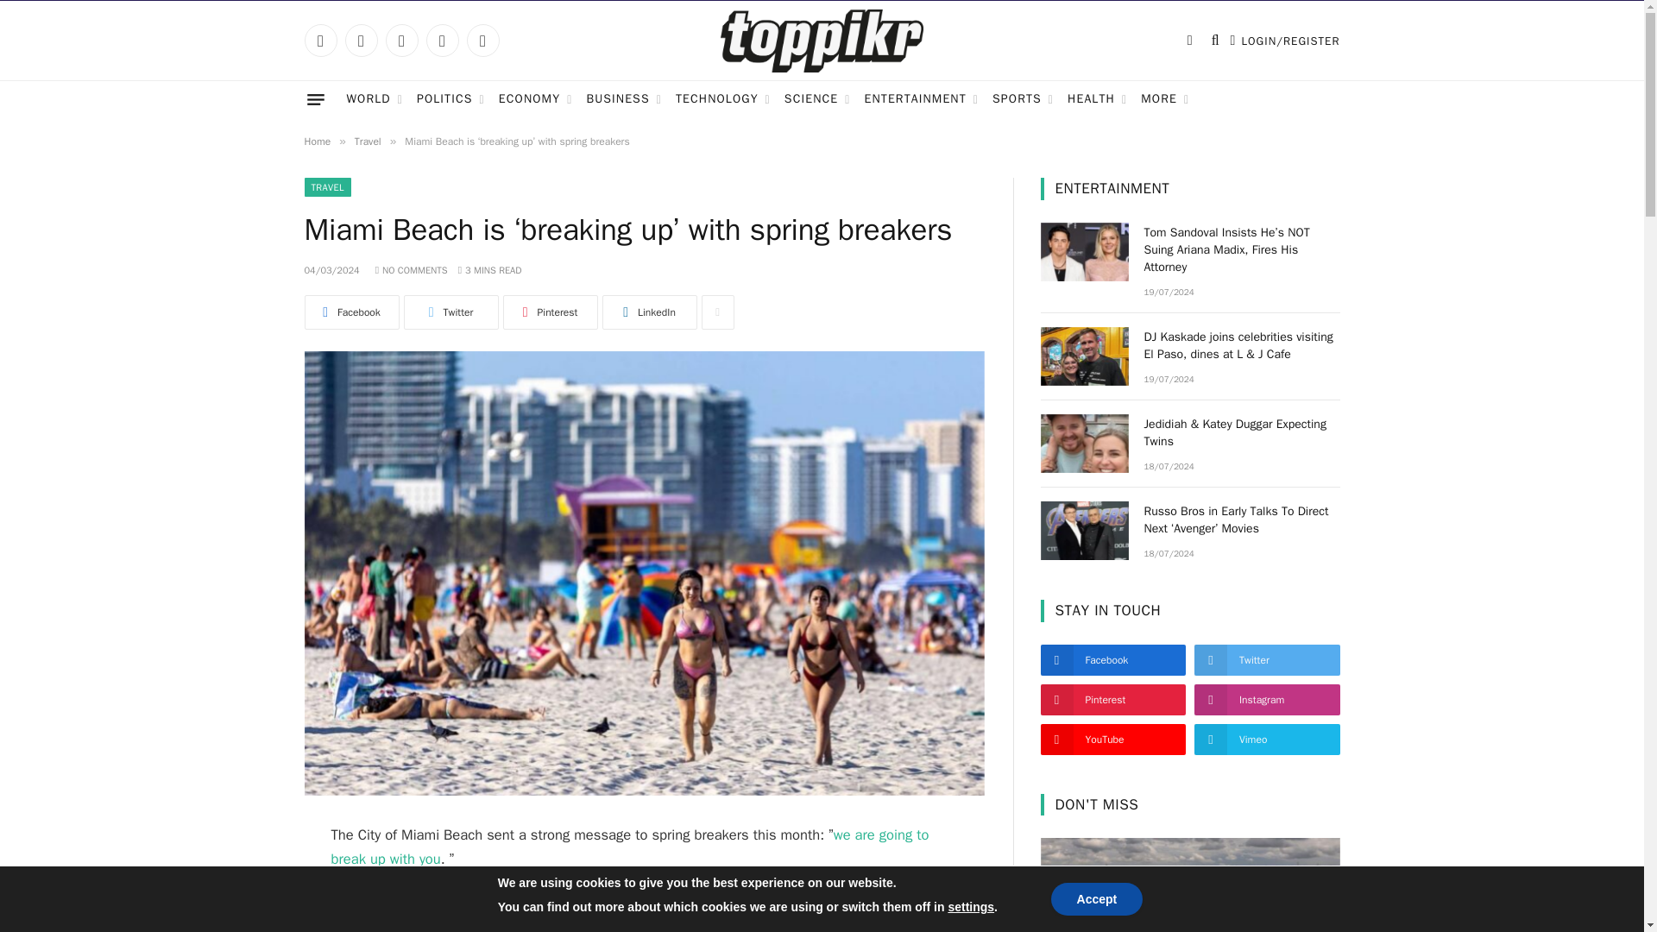  I want to click on Facebook, so click(319, 40).